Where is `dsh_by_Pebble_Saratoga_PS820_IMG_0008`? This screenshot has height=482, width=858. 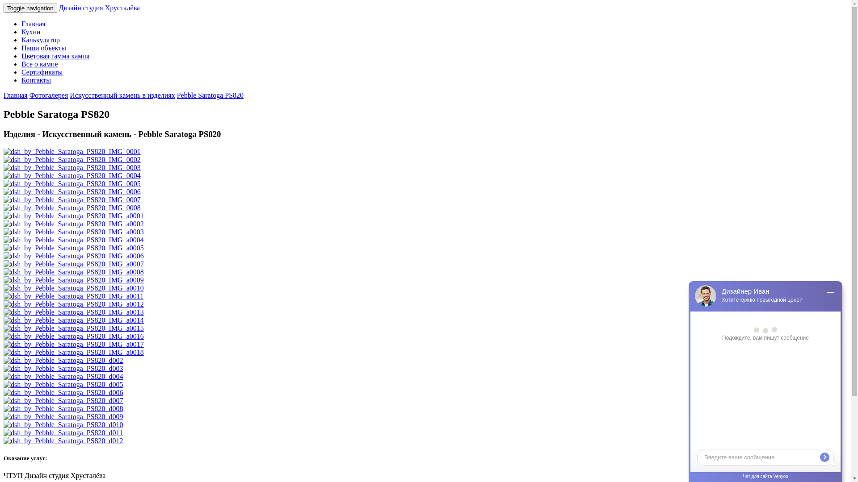 dsh_by_Pebble_Saratoga_PS820_IMG_0008 is located at coordinates (72, 208).